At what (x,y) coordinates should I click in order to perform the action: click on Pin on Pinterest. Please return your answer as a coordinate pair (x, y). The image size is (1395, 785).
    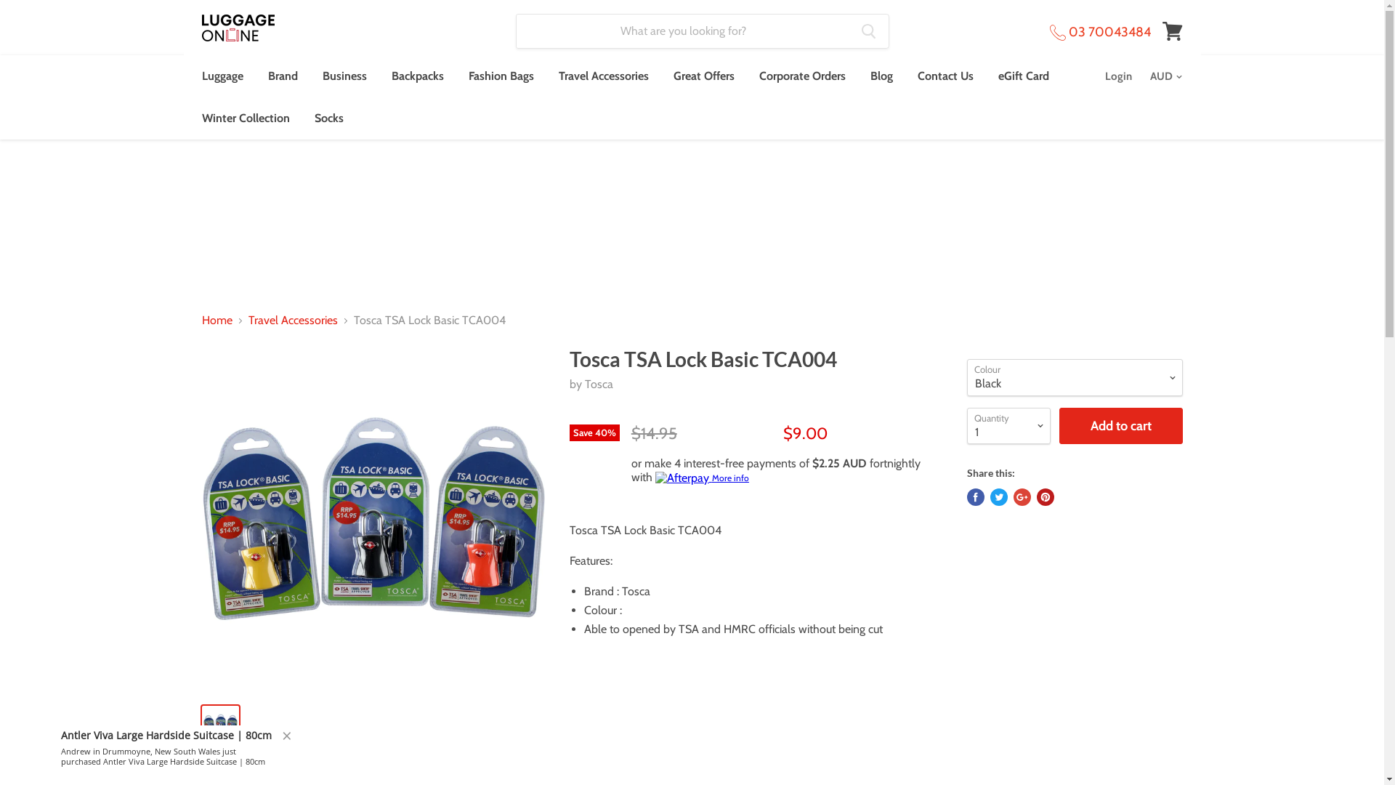
    Looking at the image, I should click on (1045, 497).